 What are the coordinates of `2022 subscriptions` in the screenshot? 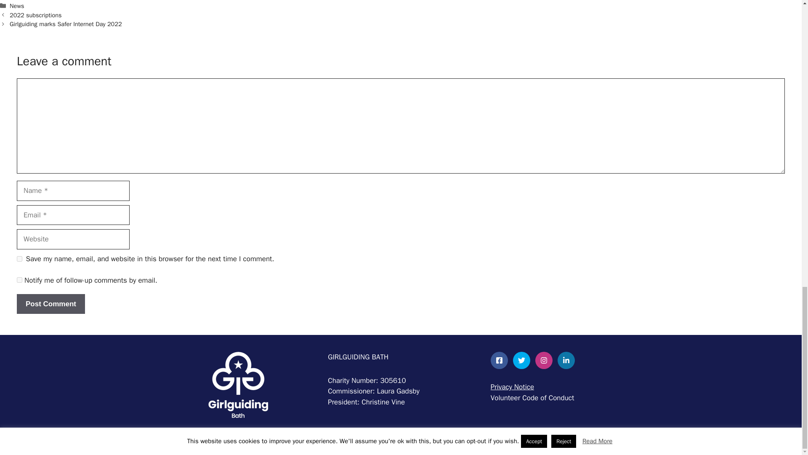 It's located at (35, 15).